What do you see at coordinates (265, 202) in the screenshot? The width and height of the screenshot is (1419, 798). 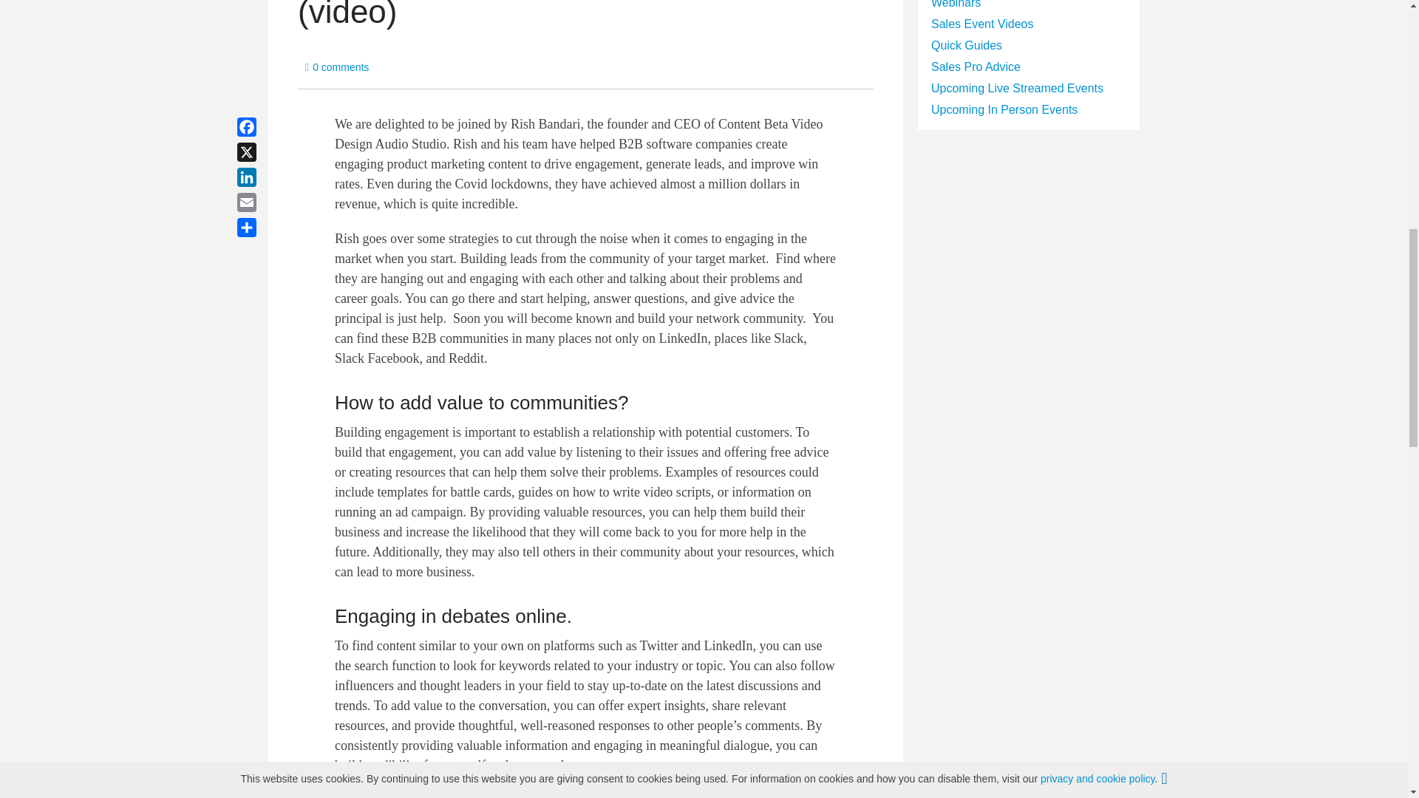 I see `Email` at bounding box center [265, 202].